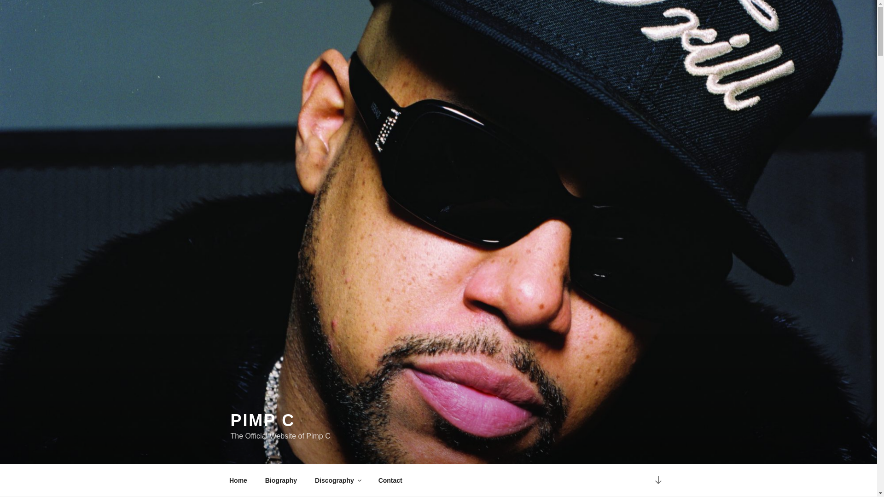  Describe the element at coordinates (262, 421) in the screenshot. I see `PIMP C` at that location.